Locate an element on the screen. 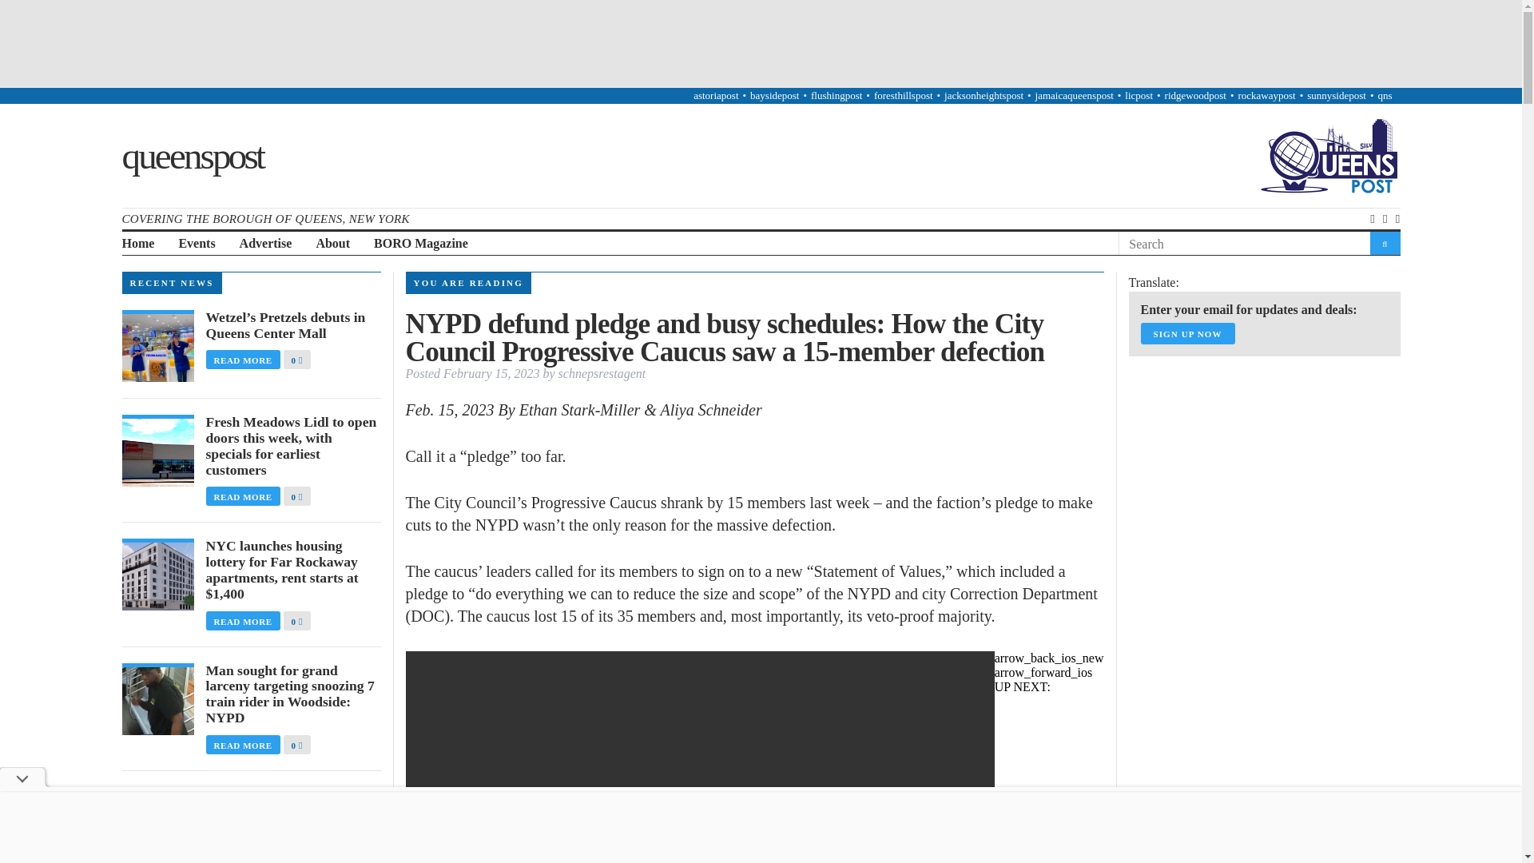  Events is located at coordinates (196, 244).